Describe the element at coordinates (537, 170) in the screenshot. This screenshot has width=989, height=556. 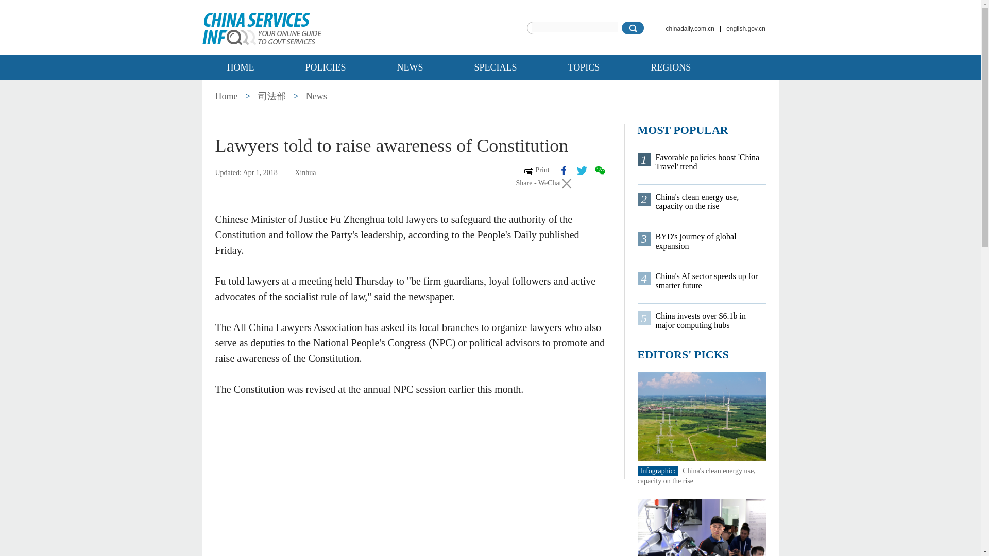
I see `Print` at that location.